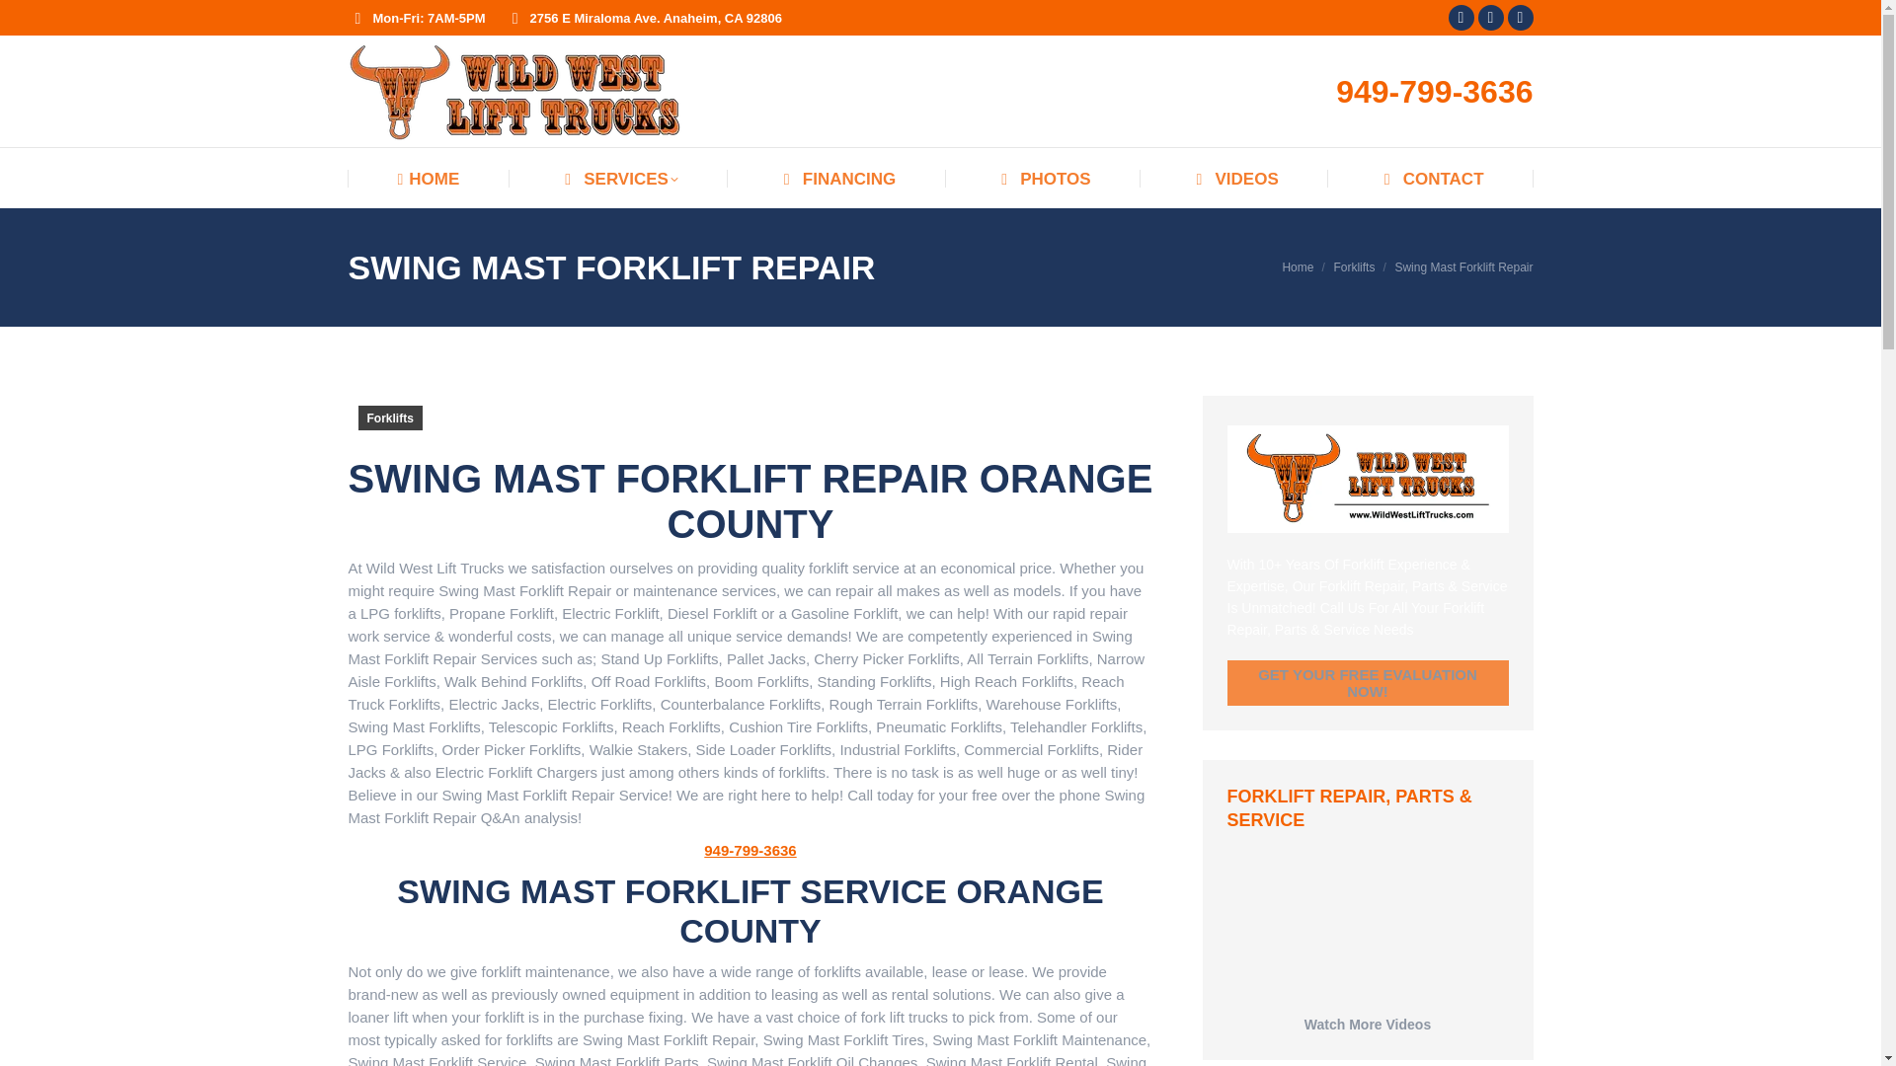 The width and height of the screenshot is (1896, 1066). Describe the element at coordinates (1431, 179) in the screenshot. I see `CONTACT` at that location.